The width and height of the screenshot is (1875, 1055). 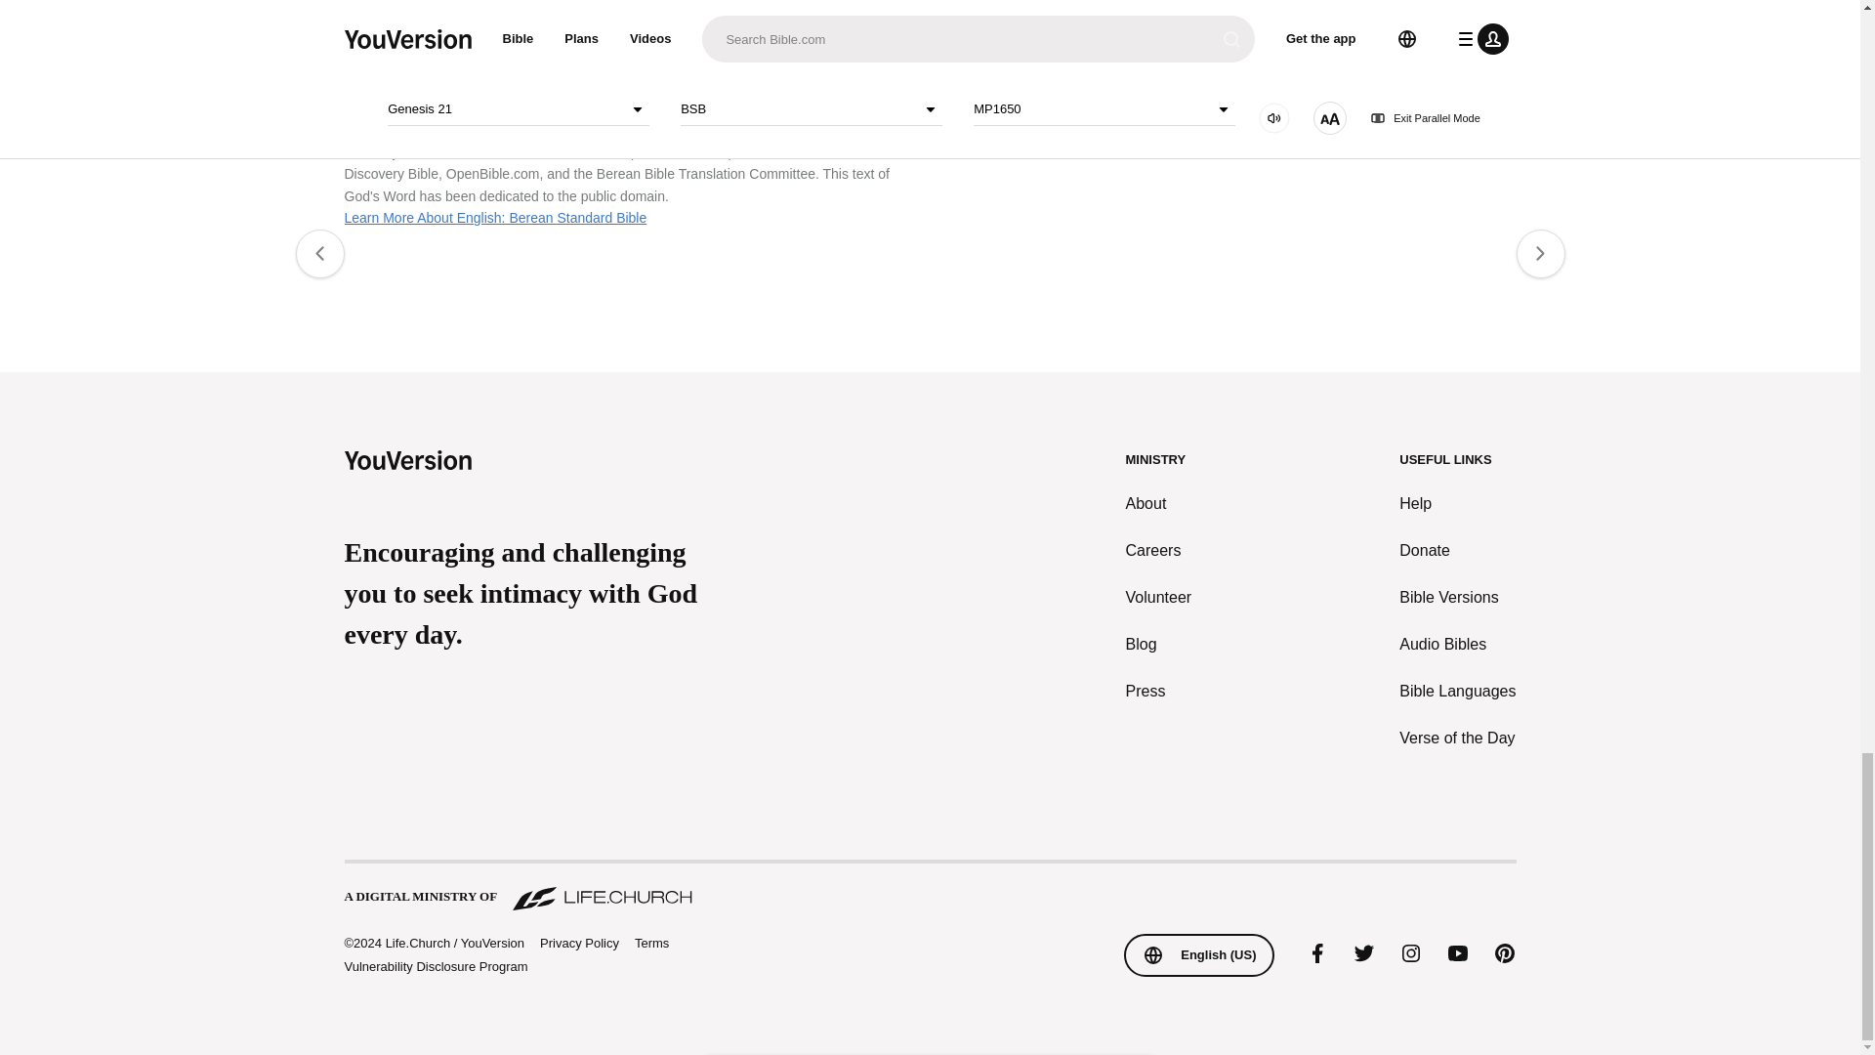 I want to click on Blog, so click(x=1159, y=645).